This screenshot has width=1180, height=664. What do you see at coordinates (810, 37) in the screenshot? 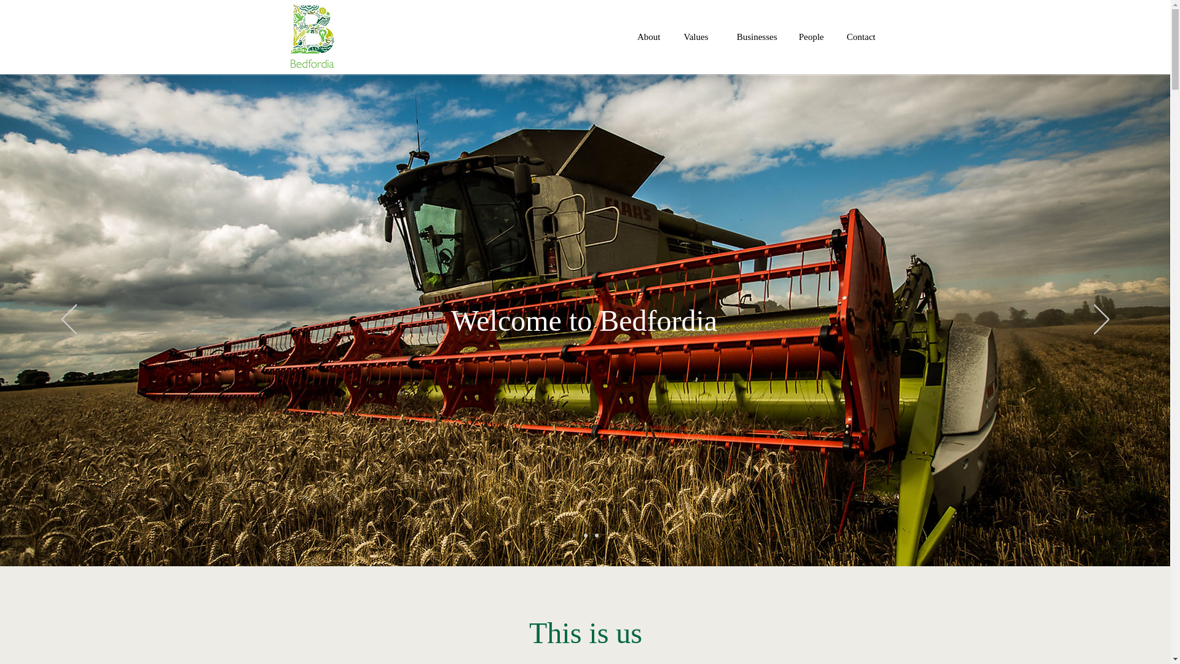
I see `People` at bounding box center [810, 37].